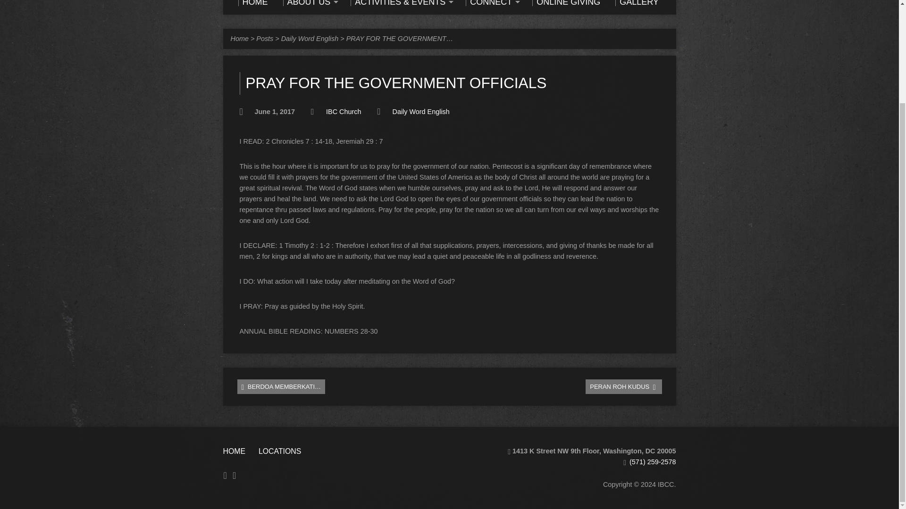  I want to click on Daily Word English, so click(310, 39).